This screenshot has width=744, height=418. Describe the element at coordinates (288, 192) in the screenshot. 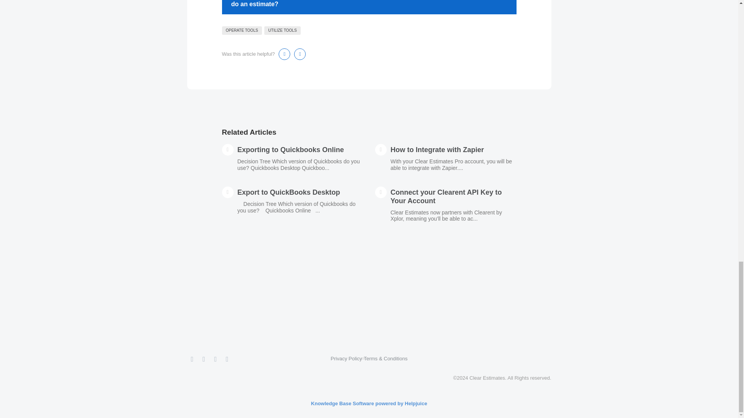

I see `Export to QuickBooks Desktop` at that location.